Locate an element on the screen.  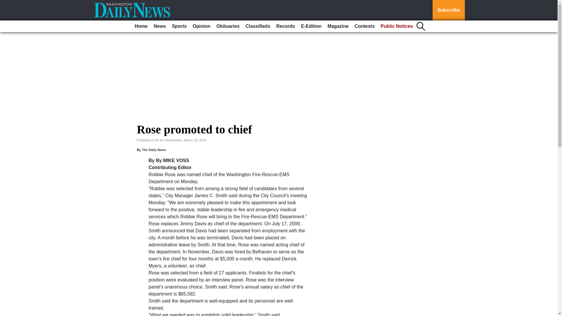
Records is located at coordinates (286, 26).